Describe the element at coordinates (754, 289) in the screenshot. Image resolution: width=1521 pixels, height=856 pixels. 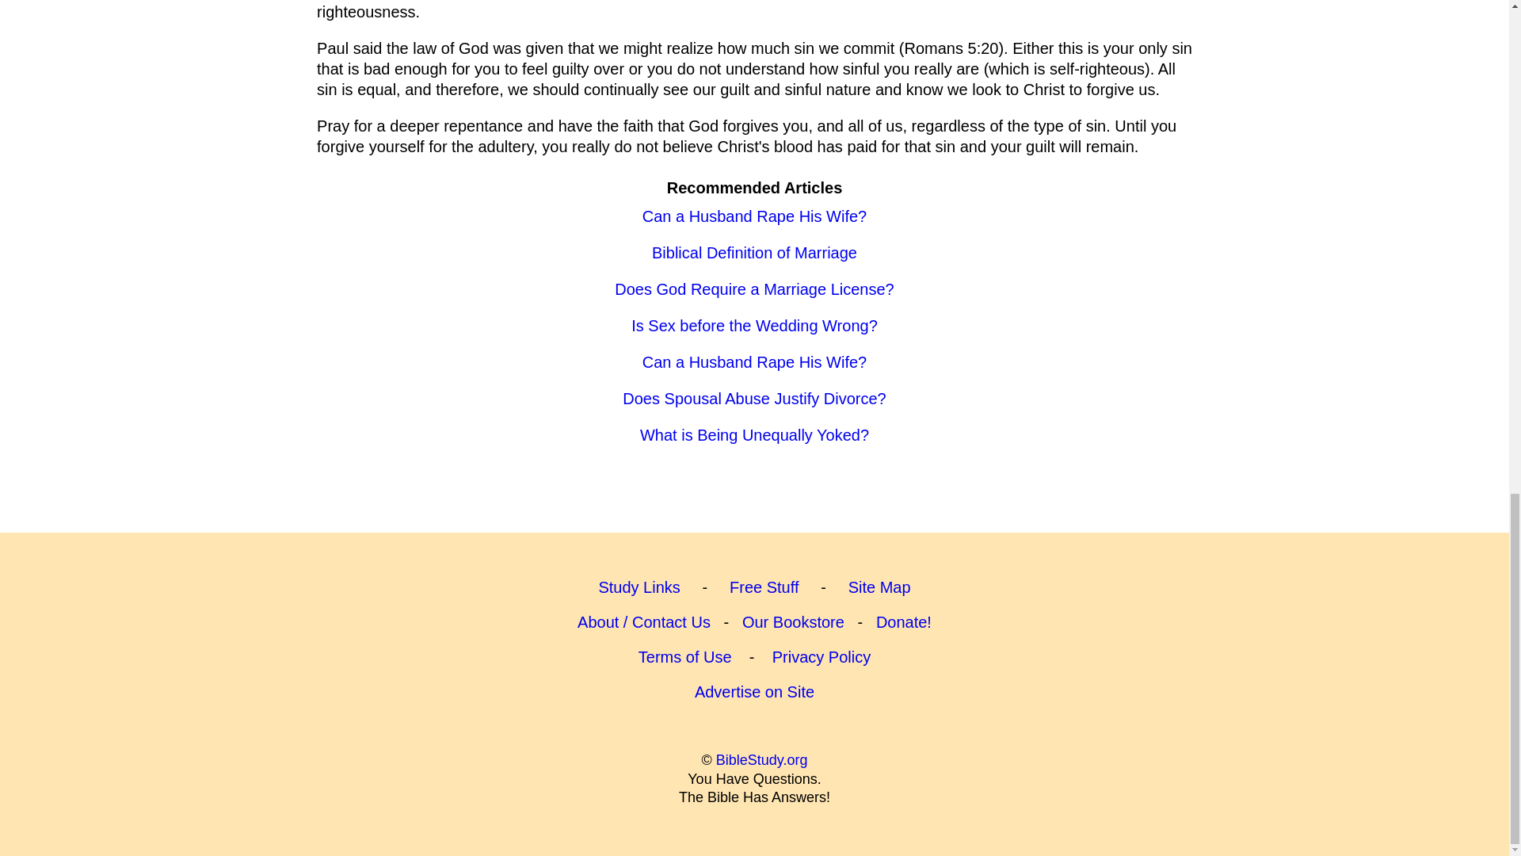
I see `Does God Require a Marriage License?` at that location.